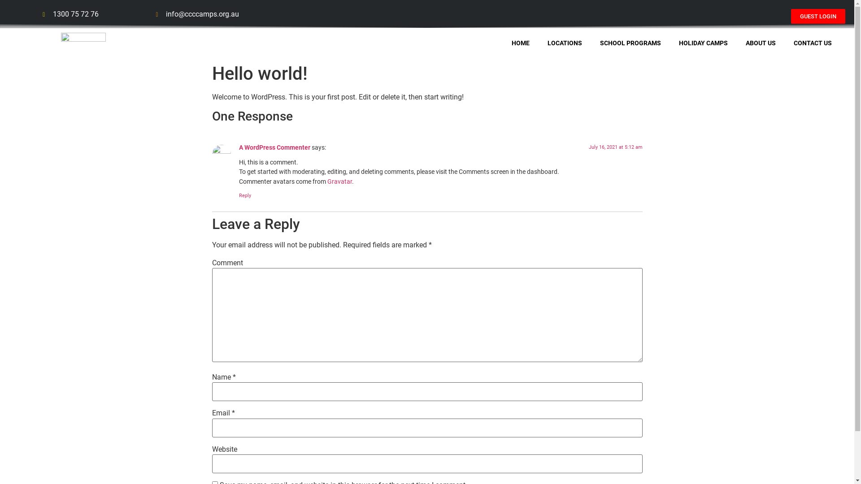 The image size is (861, 484). What do you see at coordinates (631, 43) in the screenshot?
I see `SCHOOL PROGRAMS` at bounding box center [631, 43].